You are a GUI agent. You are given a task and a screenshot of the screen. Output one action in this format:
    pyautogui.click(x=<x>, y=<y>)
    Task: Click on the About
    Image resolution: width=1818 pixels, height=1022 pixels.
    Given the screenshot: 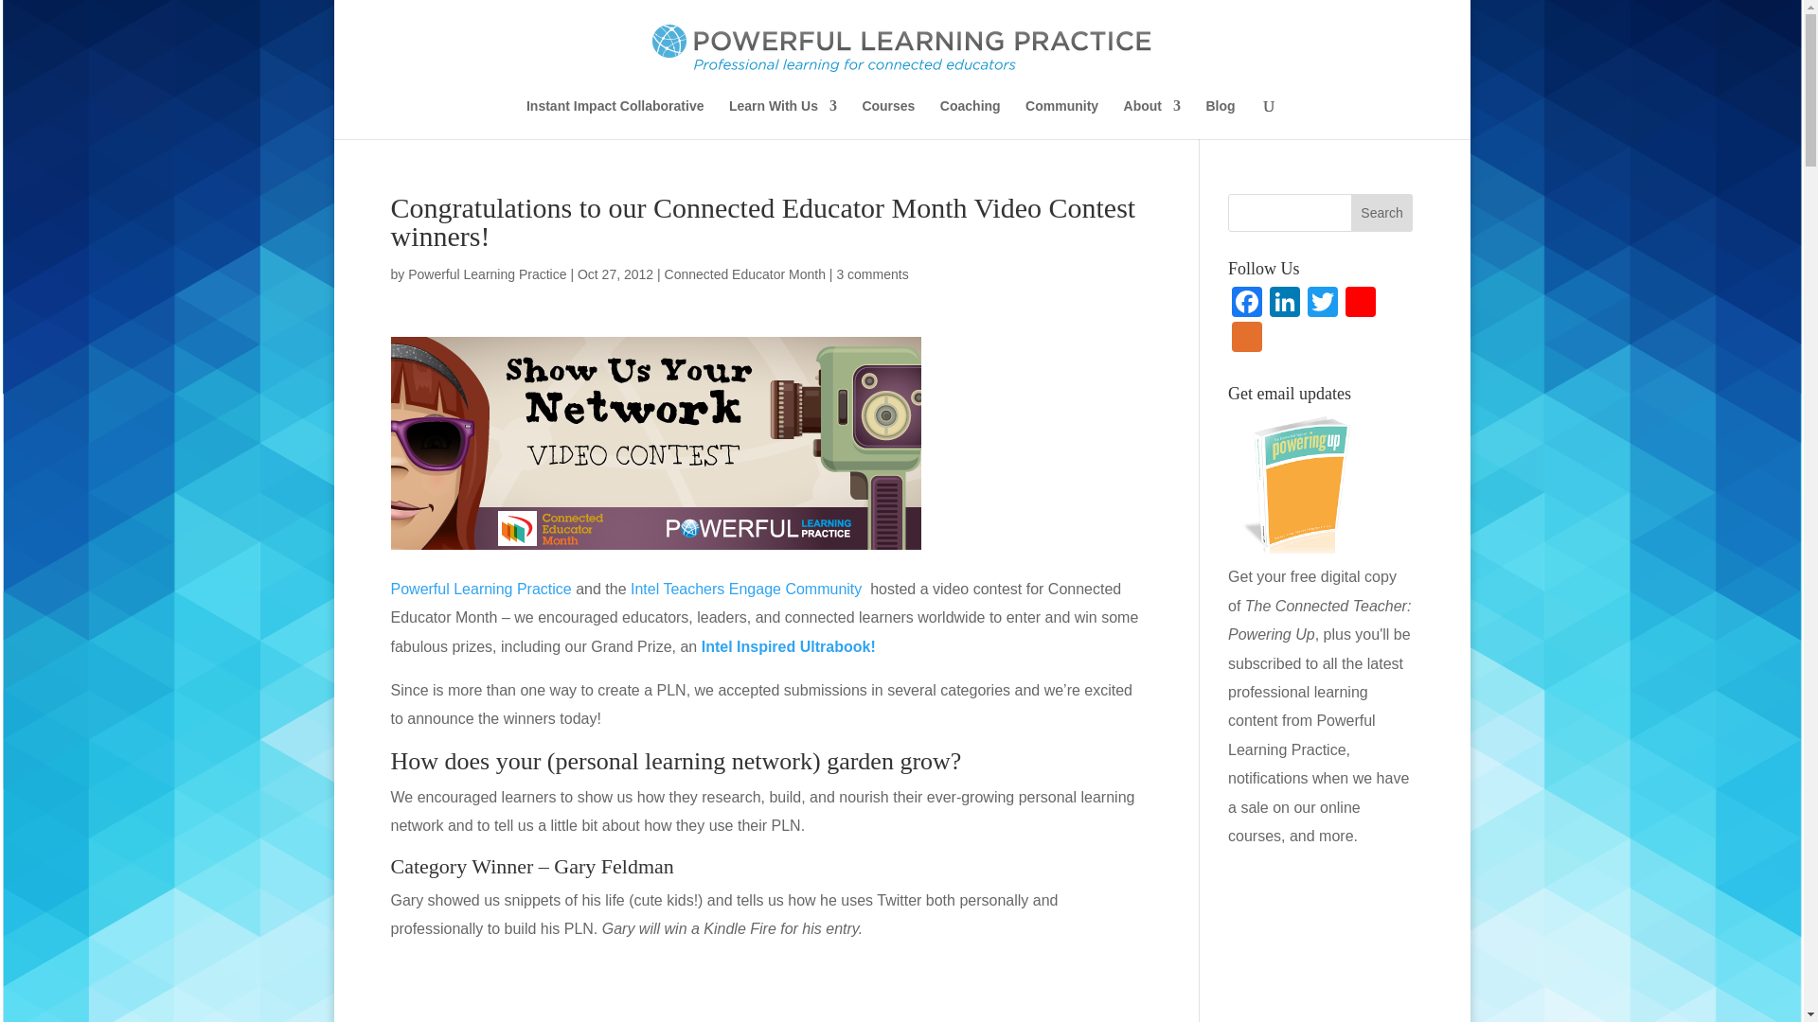 What is the action you would take?
    pyautogui.click(x=1151, y=118)
    